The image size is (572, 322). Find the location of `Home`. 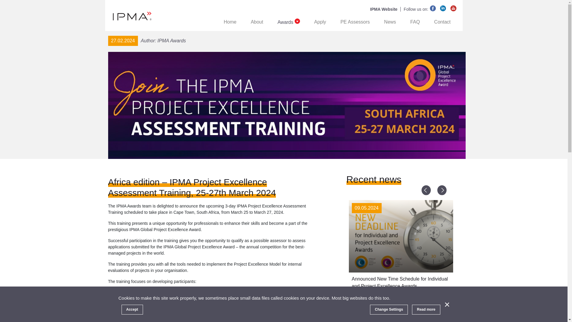

Home is located at coordinates (230, 22).